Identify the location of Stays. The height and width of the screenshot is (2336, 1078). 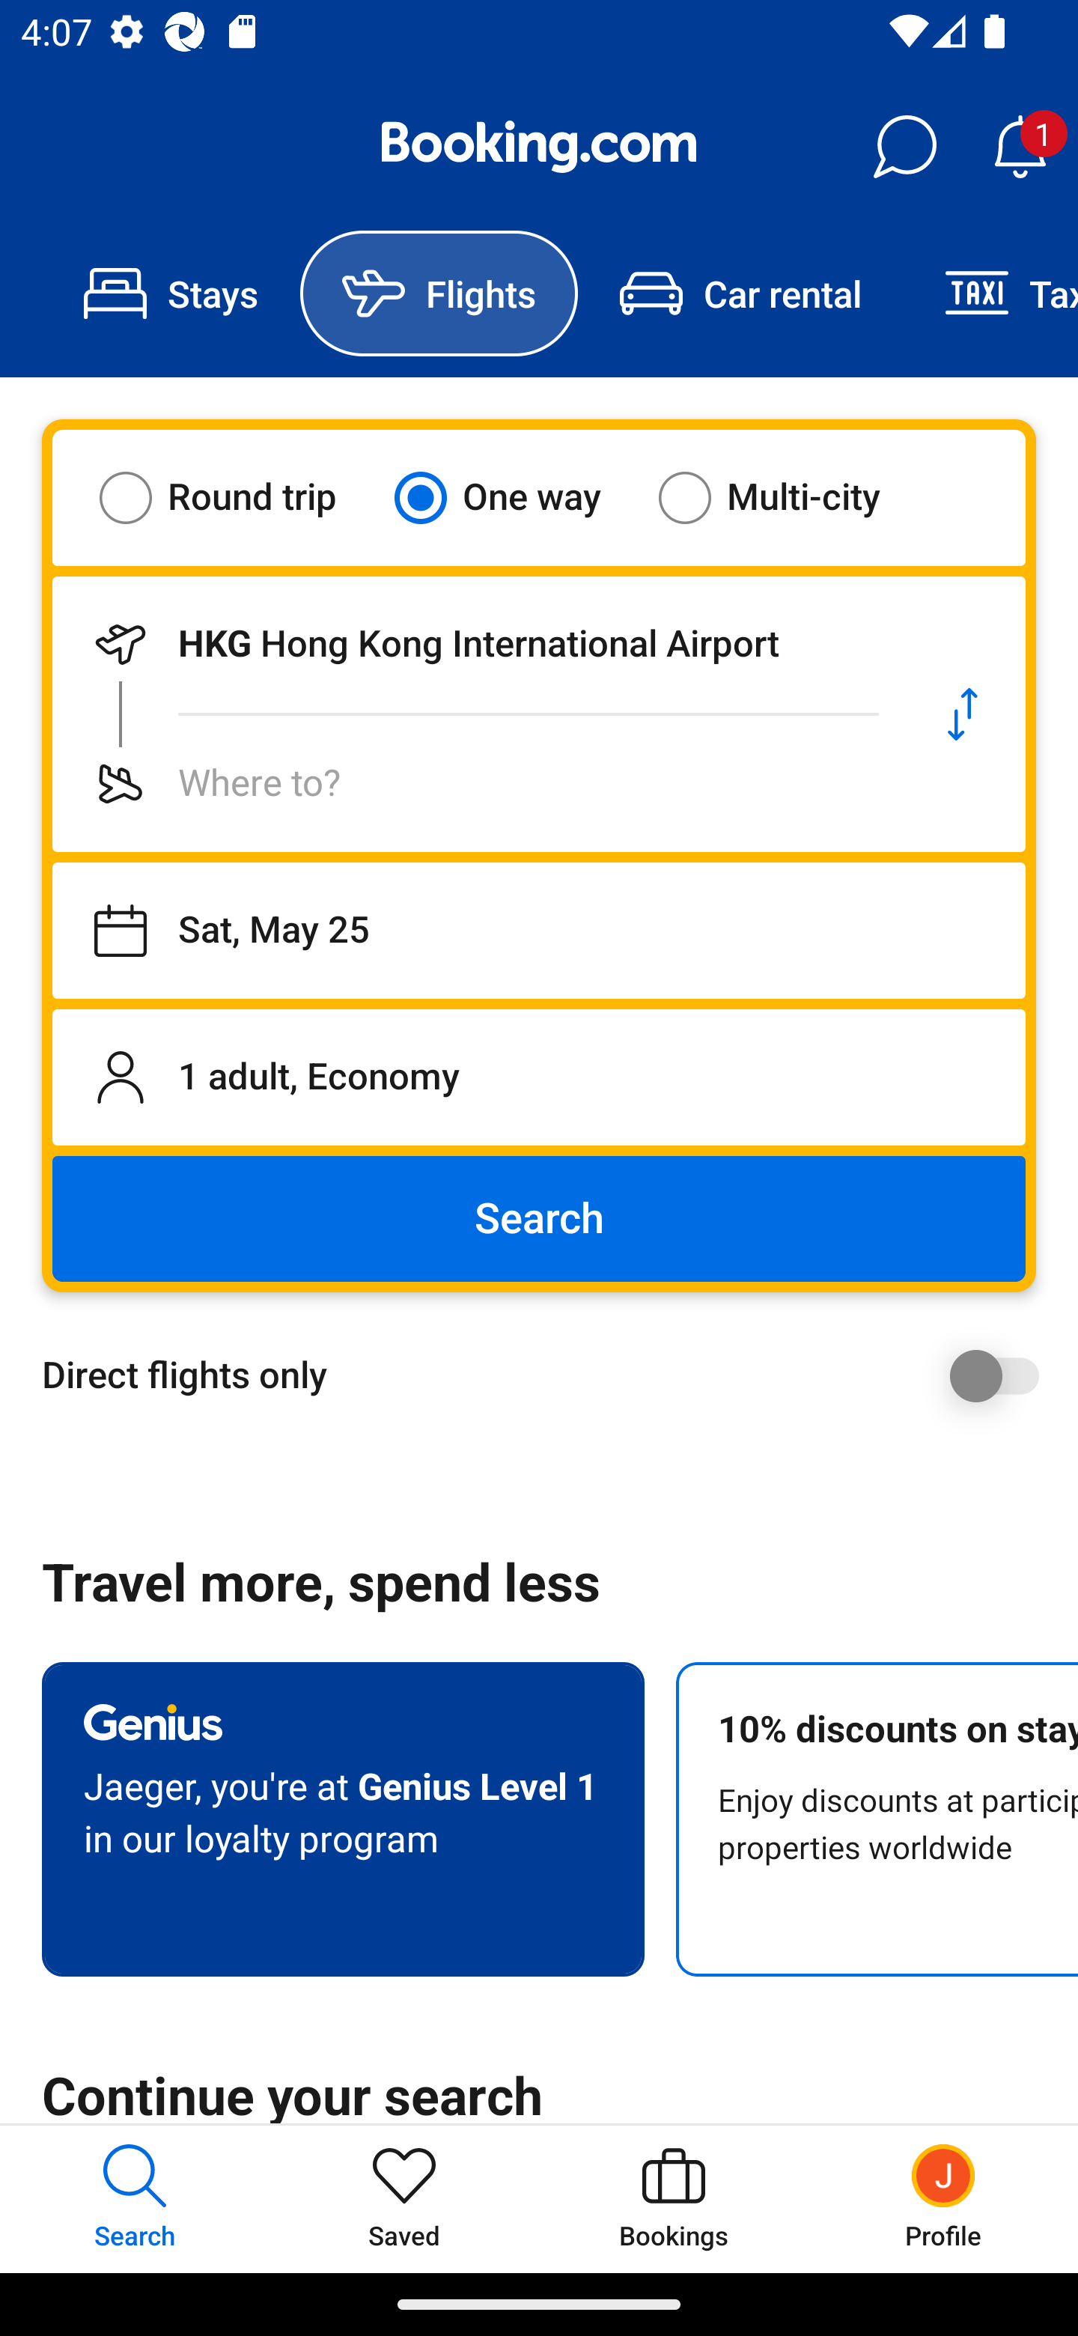
(171, 293).